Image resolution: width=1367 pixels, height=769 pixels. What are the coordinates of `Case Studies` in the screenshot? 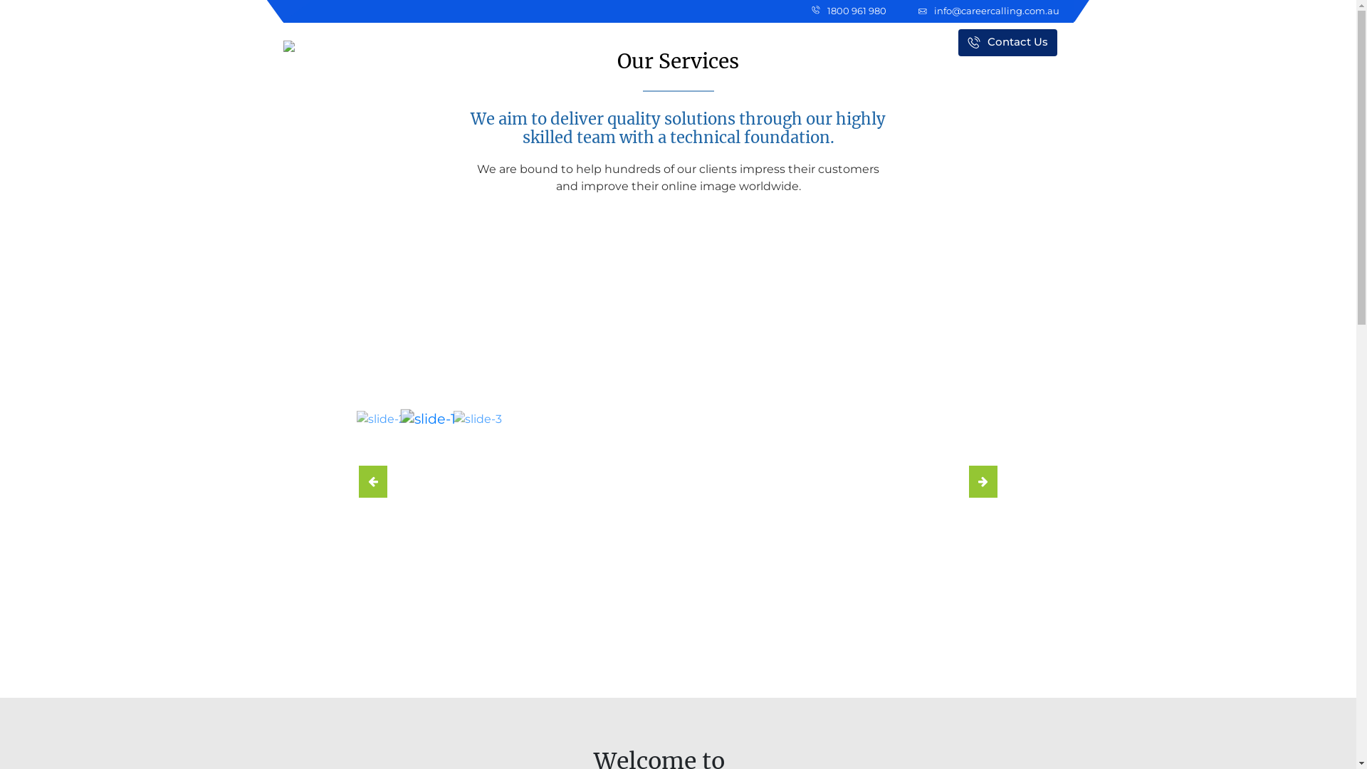 It's located at (817, 41).